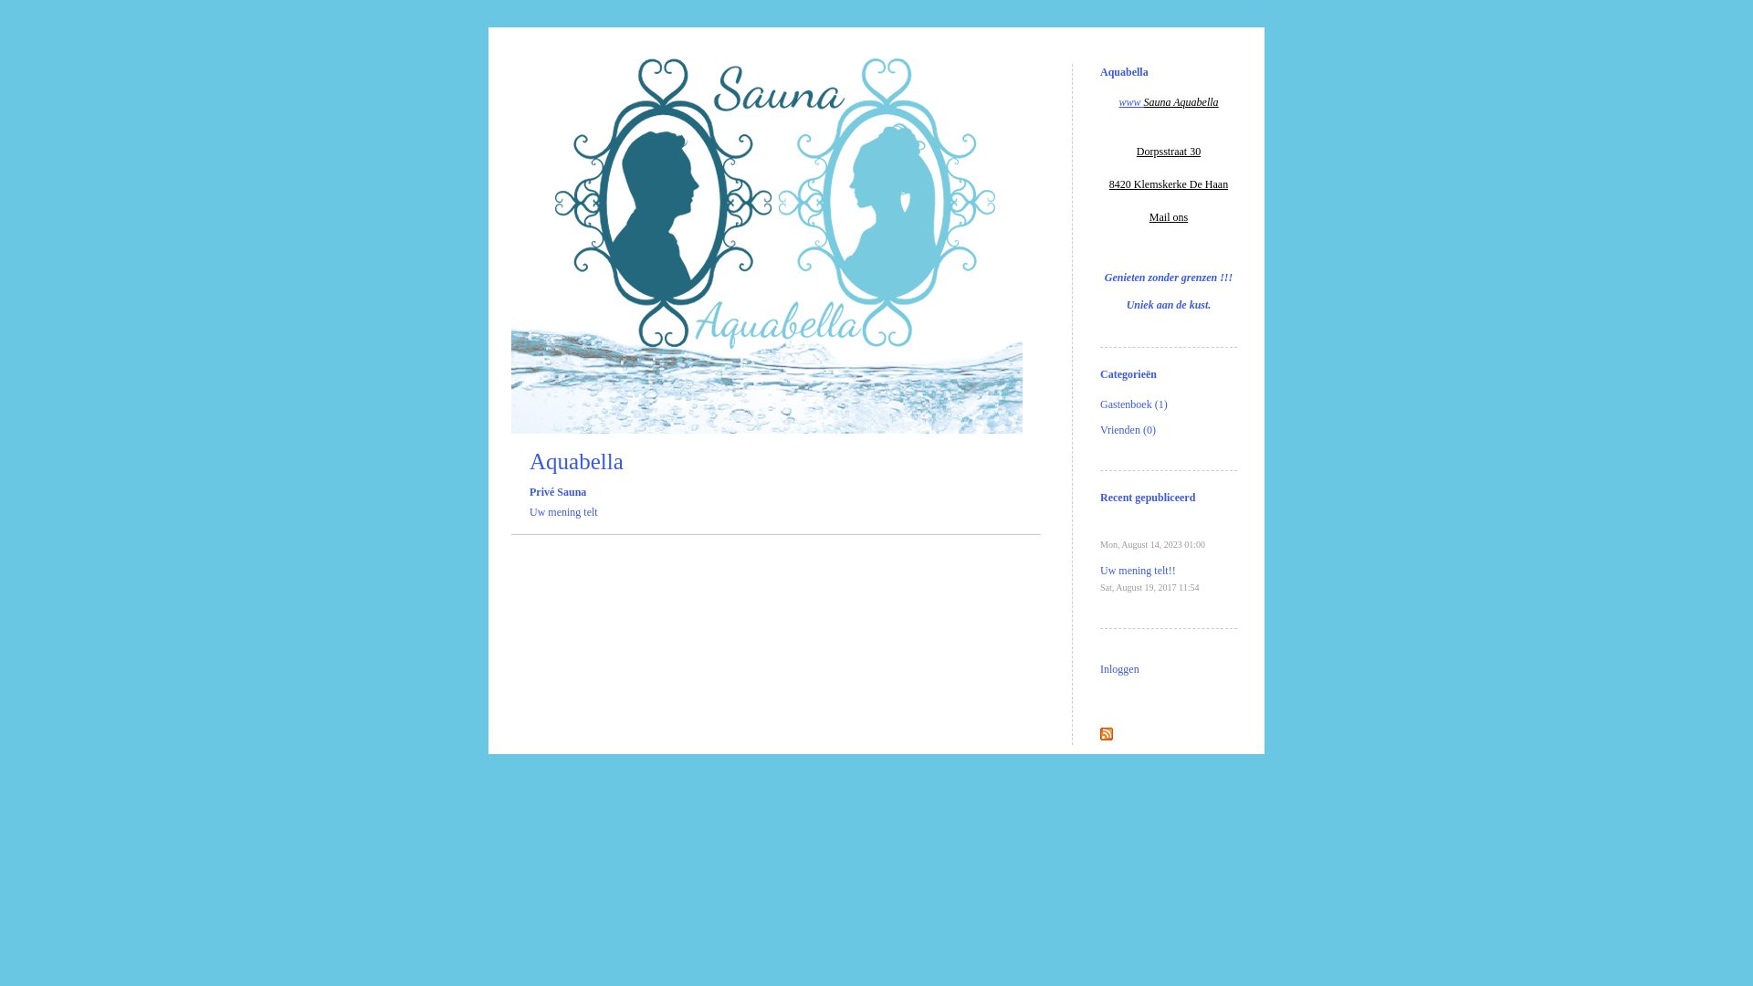  What do you see at coordinates (1128, 430) in the screenshot?
I see `Vrienden (0)` at bounding box center [1128, 430].